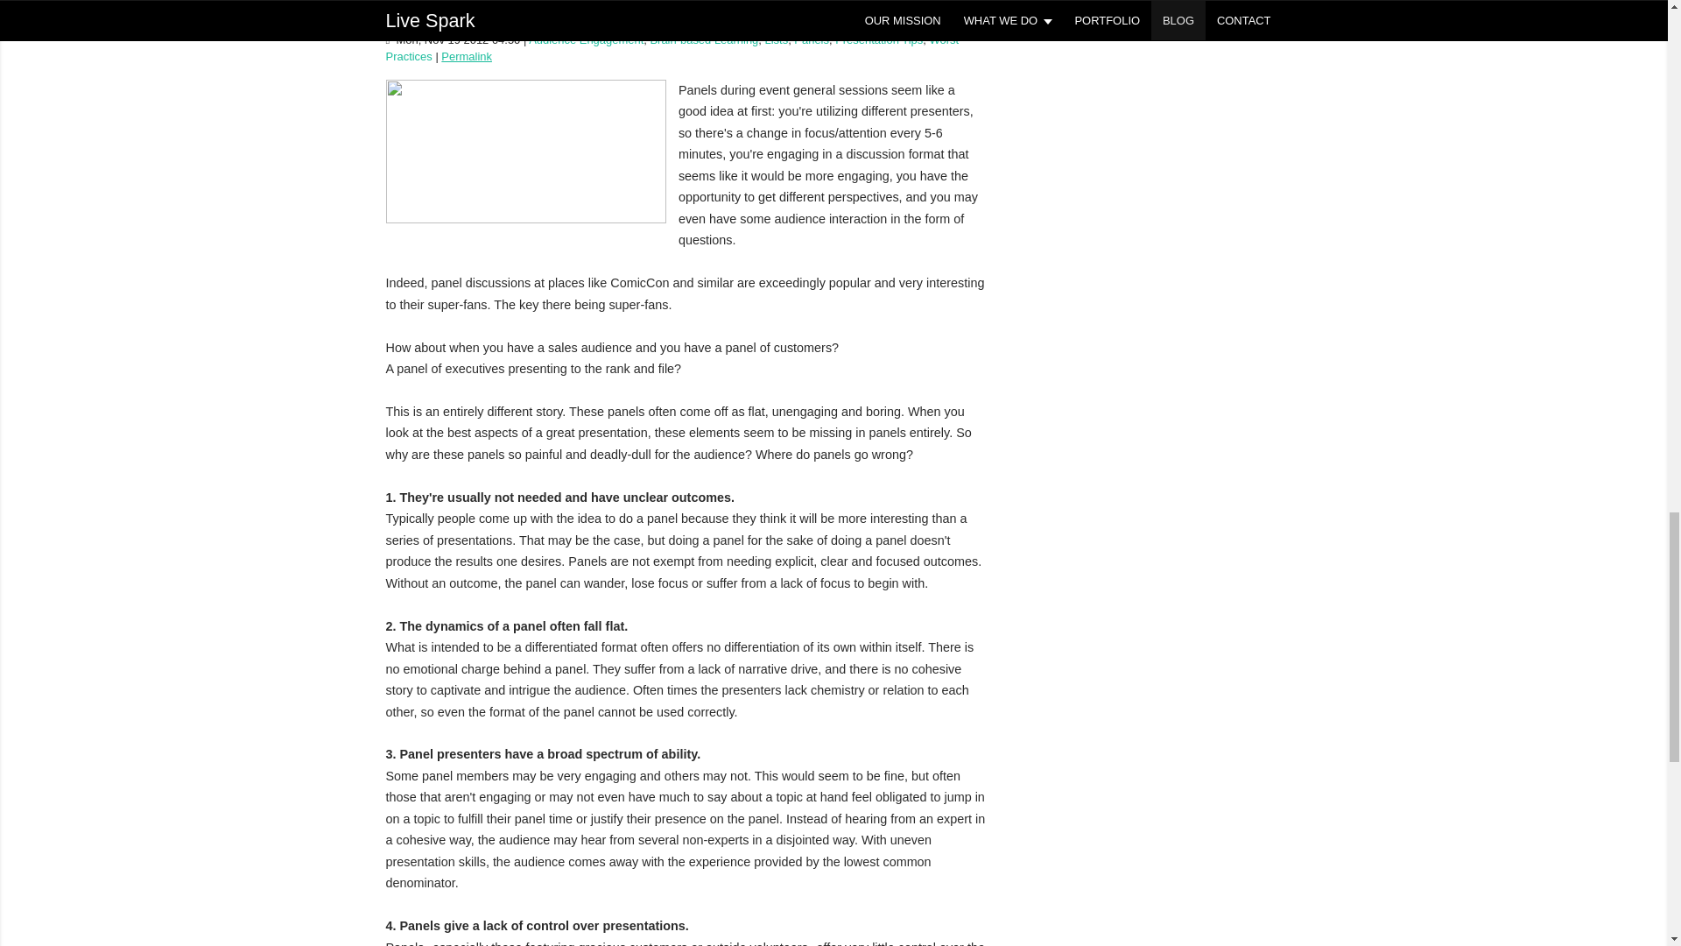 The width and height of the screenshot is (1681, 946). Describe the element at coordinates (879, 39) in the screenshot. I see `Presentation Tips` at that location.